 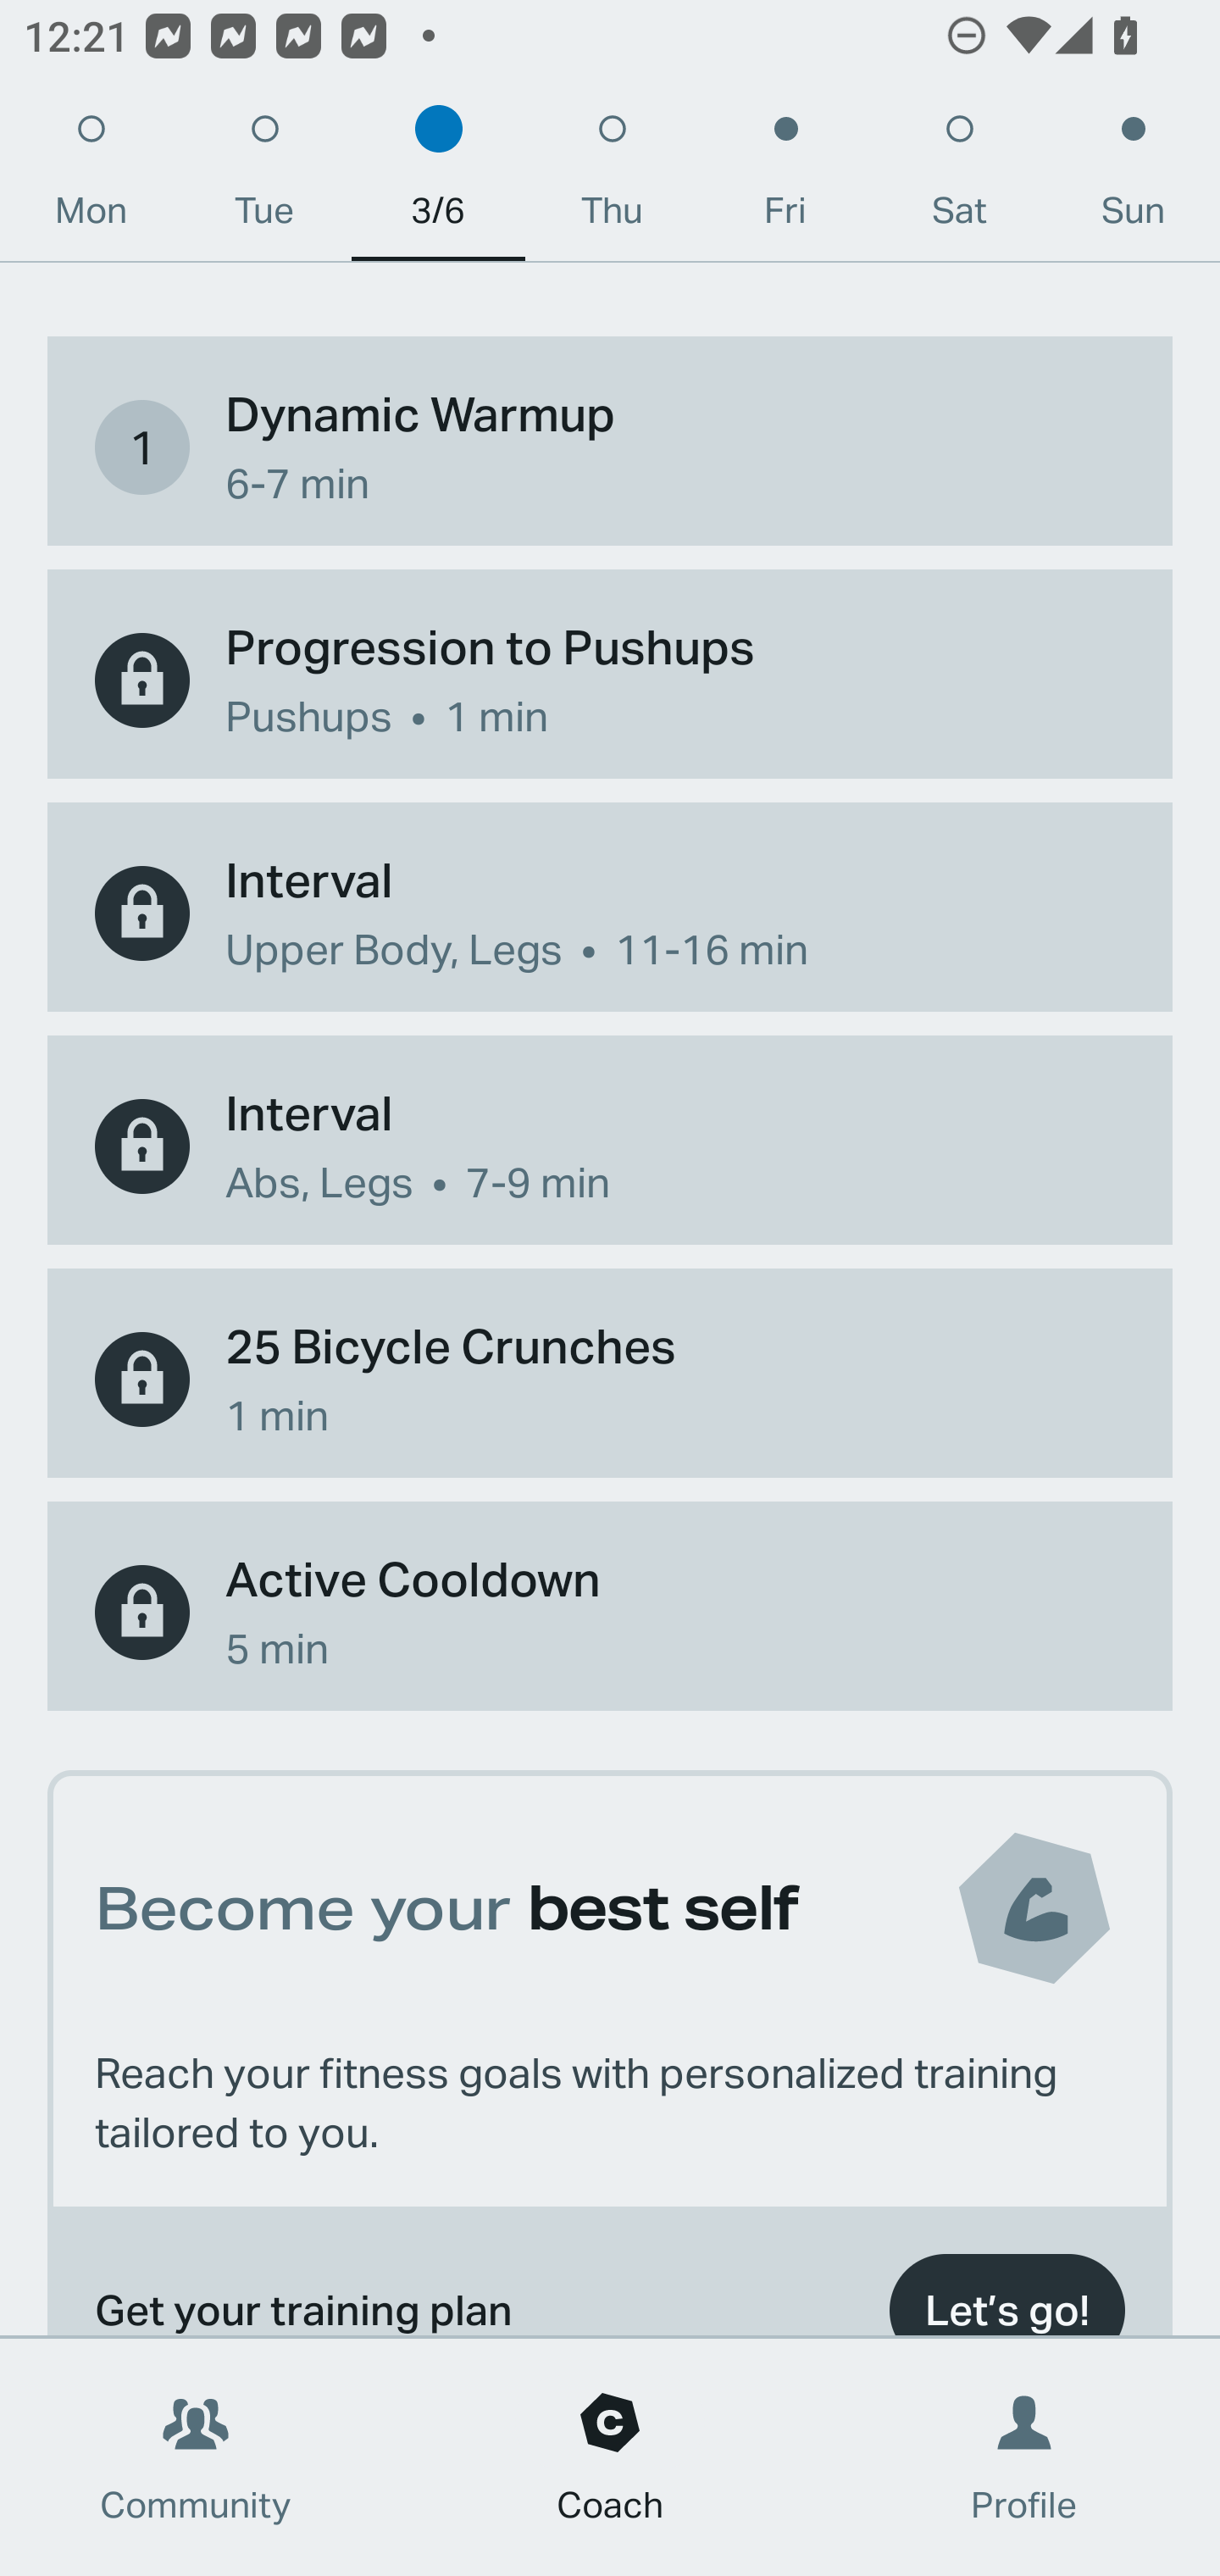 What do you see at coordinates (264, 178) in the screenshot?
I see `Tue` at bounding box center [264, 178].